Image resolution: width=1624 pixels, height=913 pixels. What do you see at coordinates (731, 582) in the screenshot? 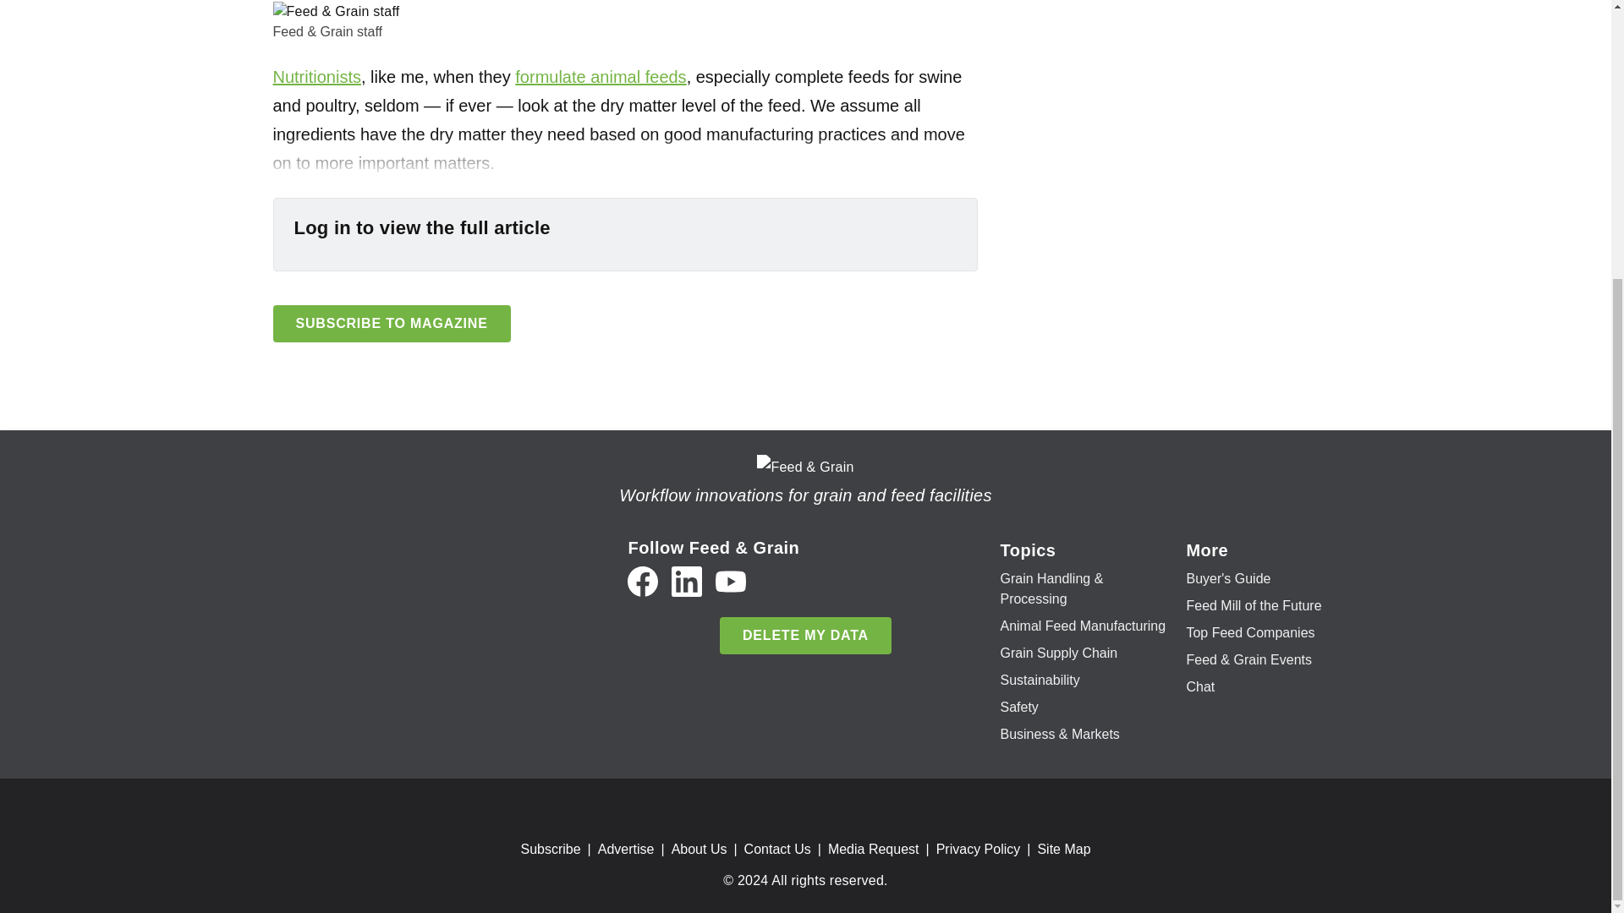
I see `Visit us on Youtube` at bounding box center [731, 582].